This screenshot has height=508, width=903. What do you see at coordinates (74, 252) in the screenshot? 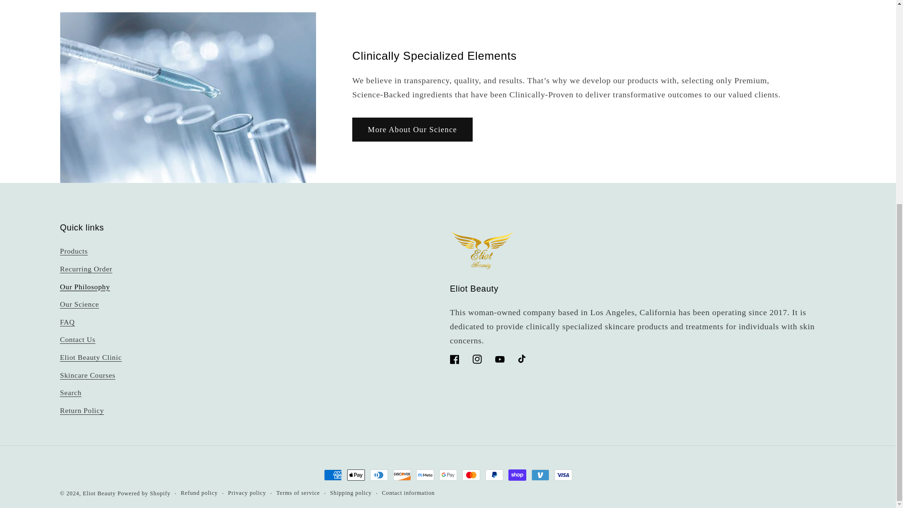
I see `Products` at bounding box center [74, 252].